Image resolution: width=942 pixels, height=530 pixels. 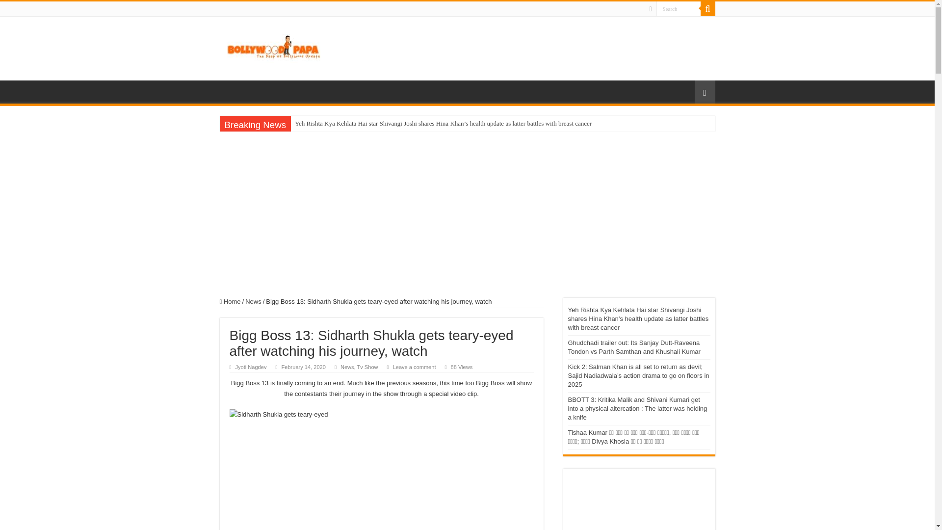 What do you see at coordinates (230, 301) in the screenshot?
I see `Home` at bounding box center [230, 301].